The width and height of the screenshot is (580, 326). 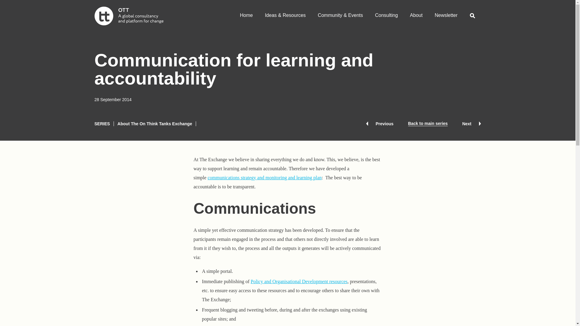 What do you see at coordinates (428, 123) in the screenshot?
I see `Back to main series` at bounding box center [428, 123].